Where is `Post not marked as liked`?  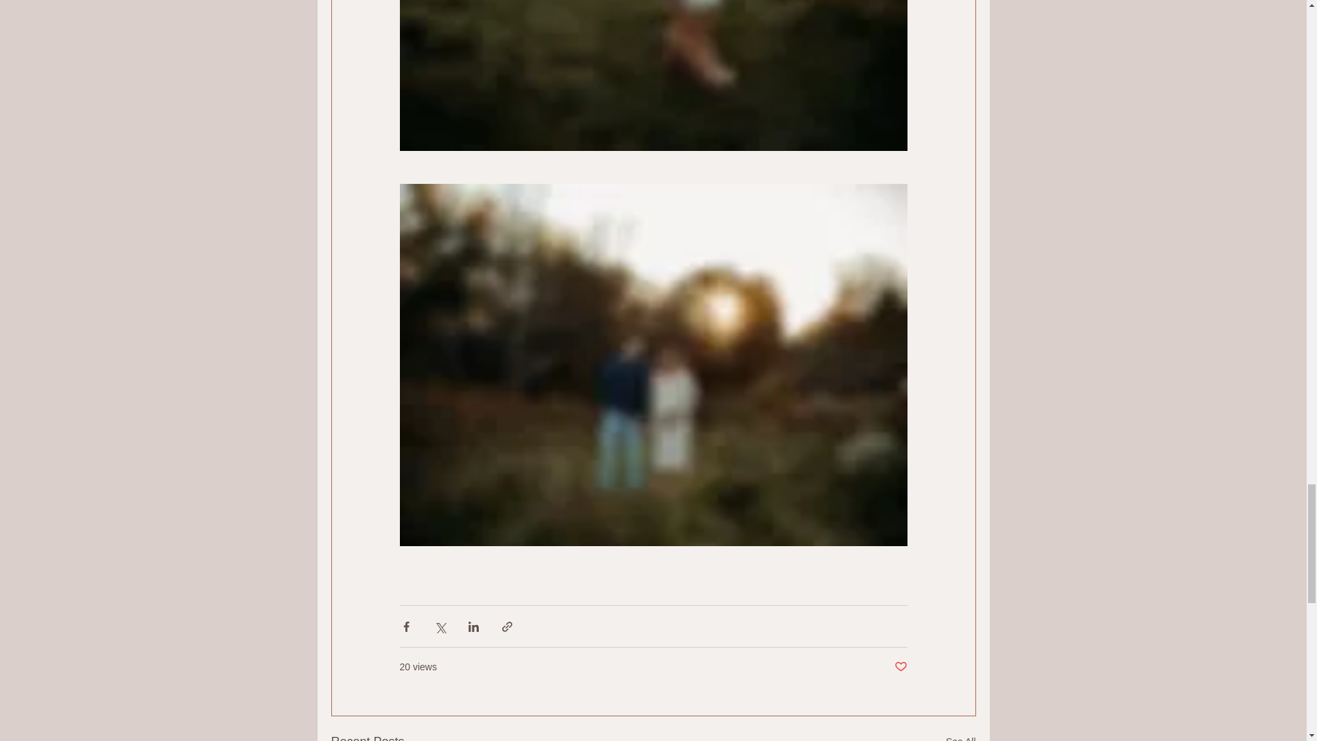
Post not marked as liked is located at coordinates (900, 667).